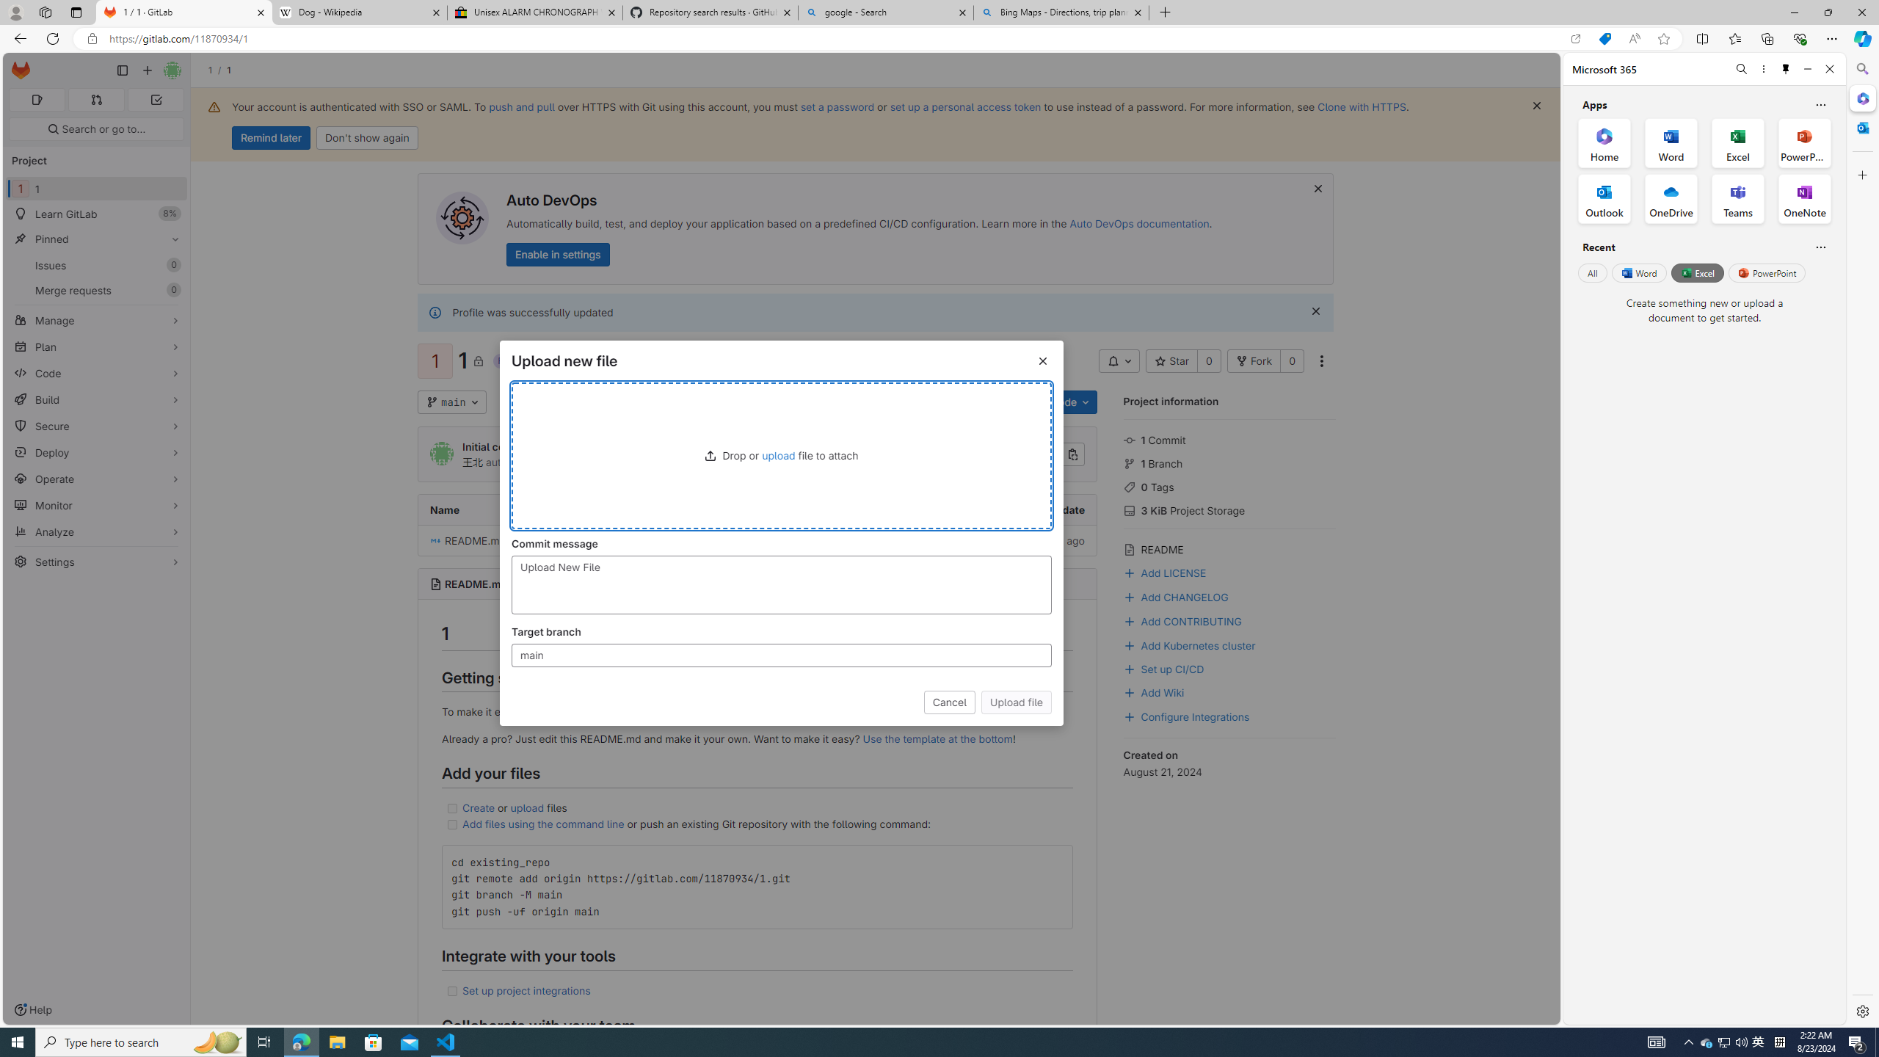 This screenshot has width=1879, height=1057. What do you see at coordinates (1804, 199) in the screenshot?
I see `OneNote Office App` at bounding box center [1804, 199].